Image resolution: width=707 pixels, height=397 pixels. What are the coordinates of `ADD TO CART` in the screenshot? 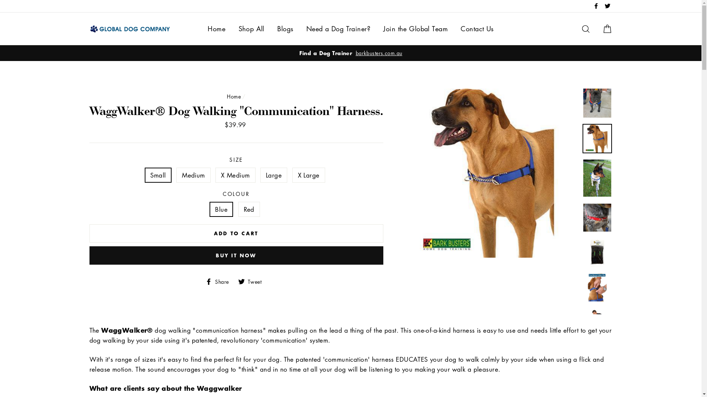 It's located at (236, 233).